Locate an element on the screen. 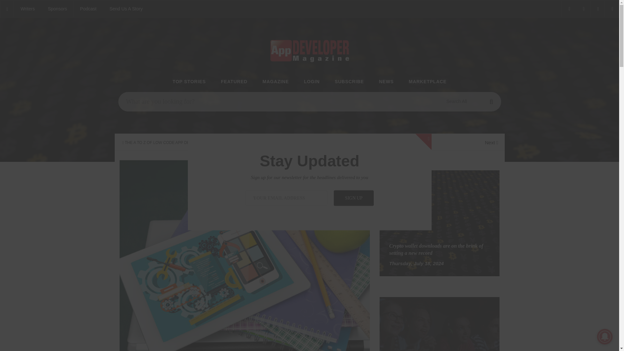 This screenshot has height=351, width=624. App Developer Magazine is located at coordinates (88, 9).